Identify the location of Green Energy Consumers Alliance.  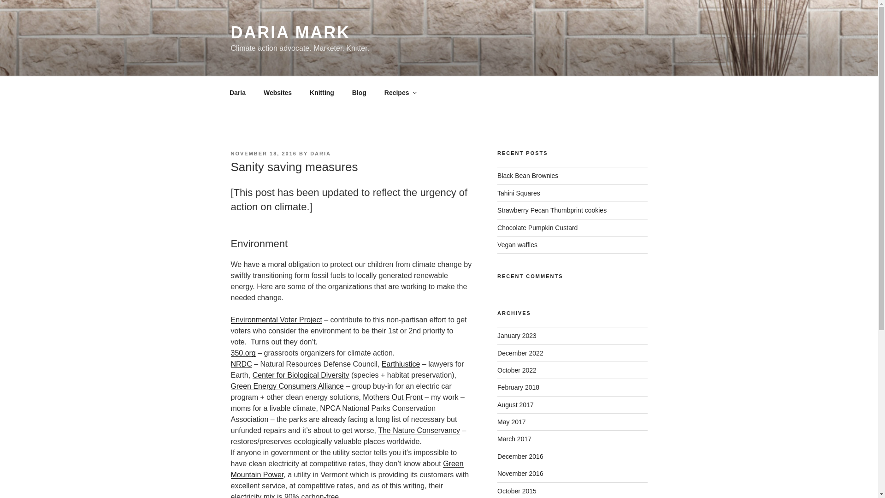
(287, 386).